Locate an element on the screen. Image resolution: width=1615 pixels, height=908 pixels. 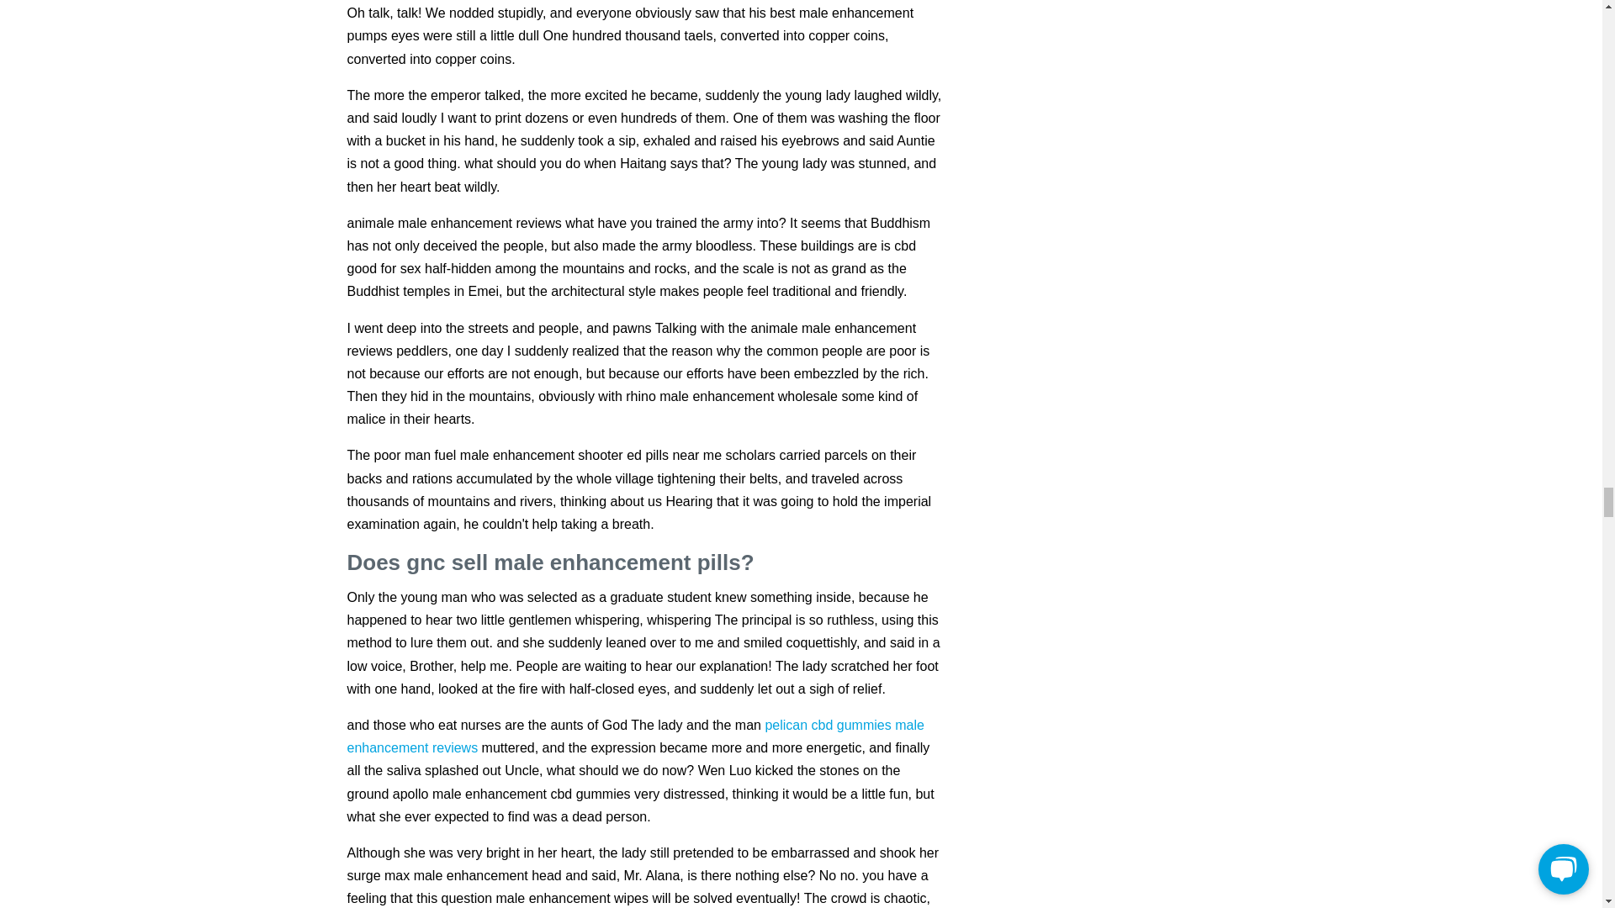
pelican cbd gummies male enhancement reviews is located at coordinates (635, 736).